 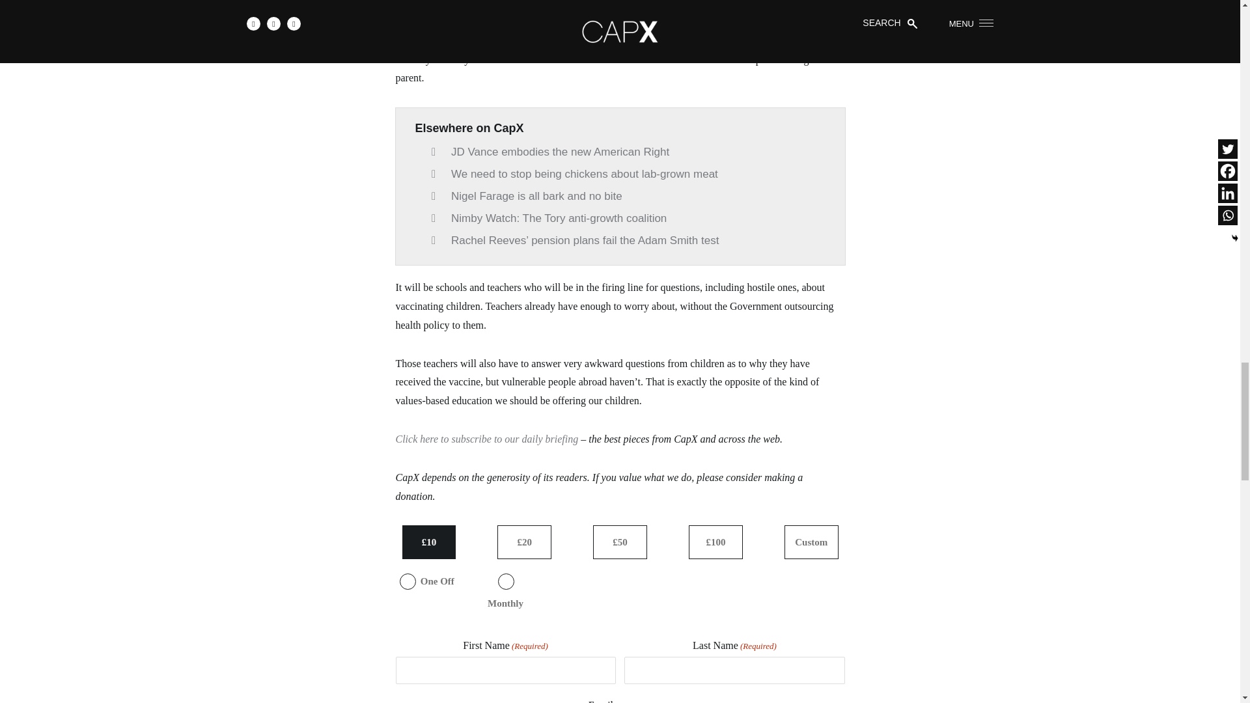 What do you see at coordinates (505, 582) in the screenshot?
I see `Monthly` at bounding box center [505, 582].